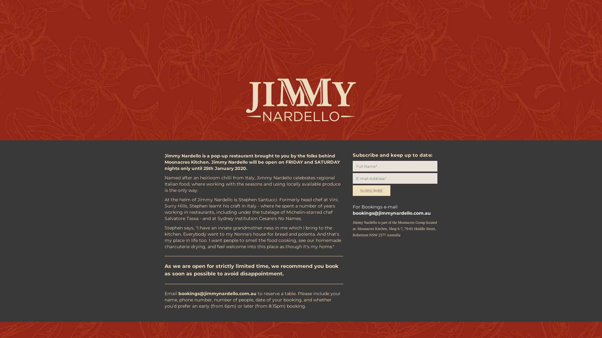 The height and width of the screenshot is (338, 602). I want to click on SUBSCRIBE, so click(372, 191).